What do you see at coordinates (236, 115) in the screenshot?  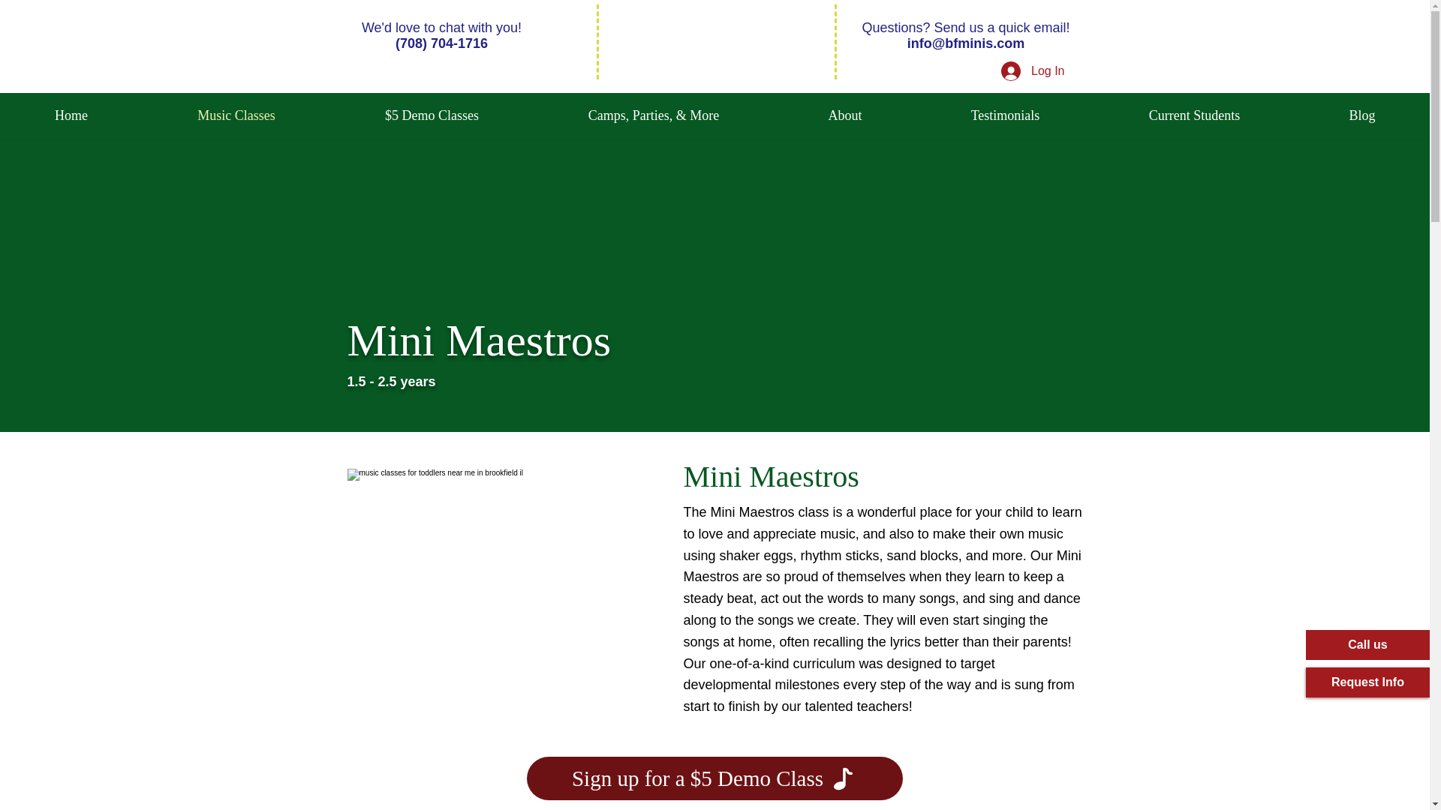 I see `Music Classes` at bounding box center [236, 115].